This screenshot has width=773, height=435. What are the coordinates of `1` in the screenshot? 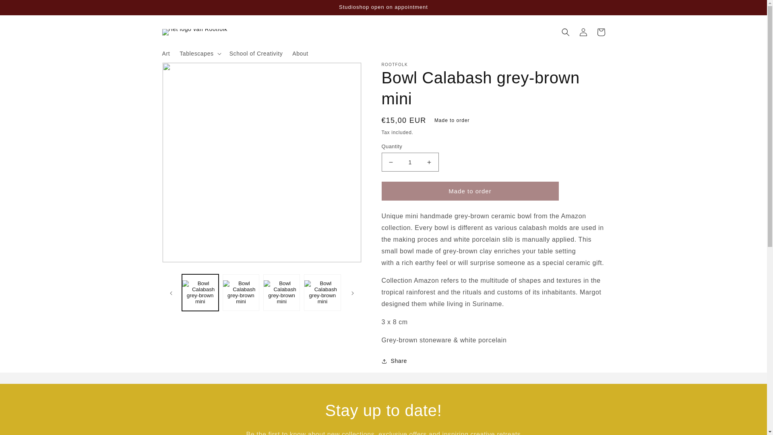 It's located at (410, 162).